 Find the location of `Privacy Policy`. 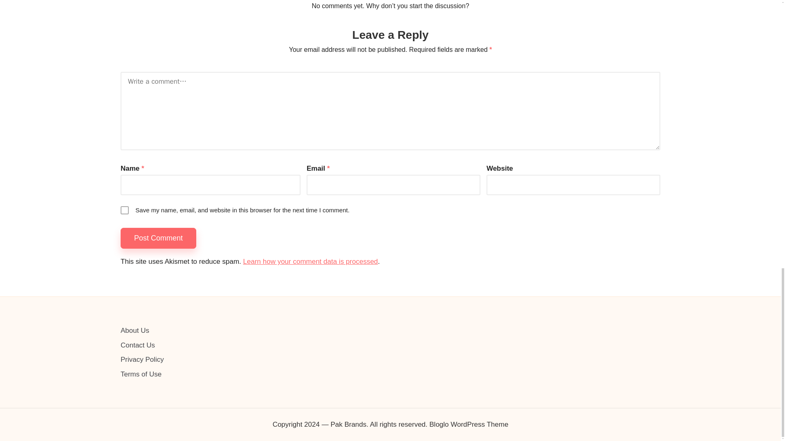

Privacy Policy is located at coordinates (142, 359).